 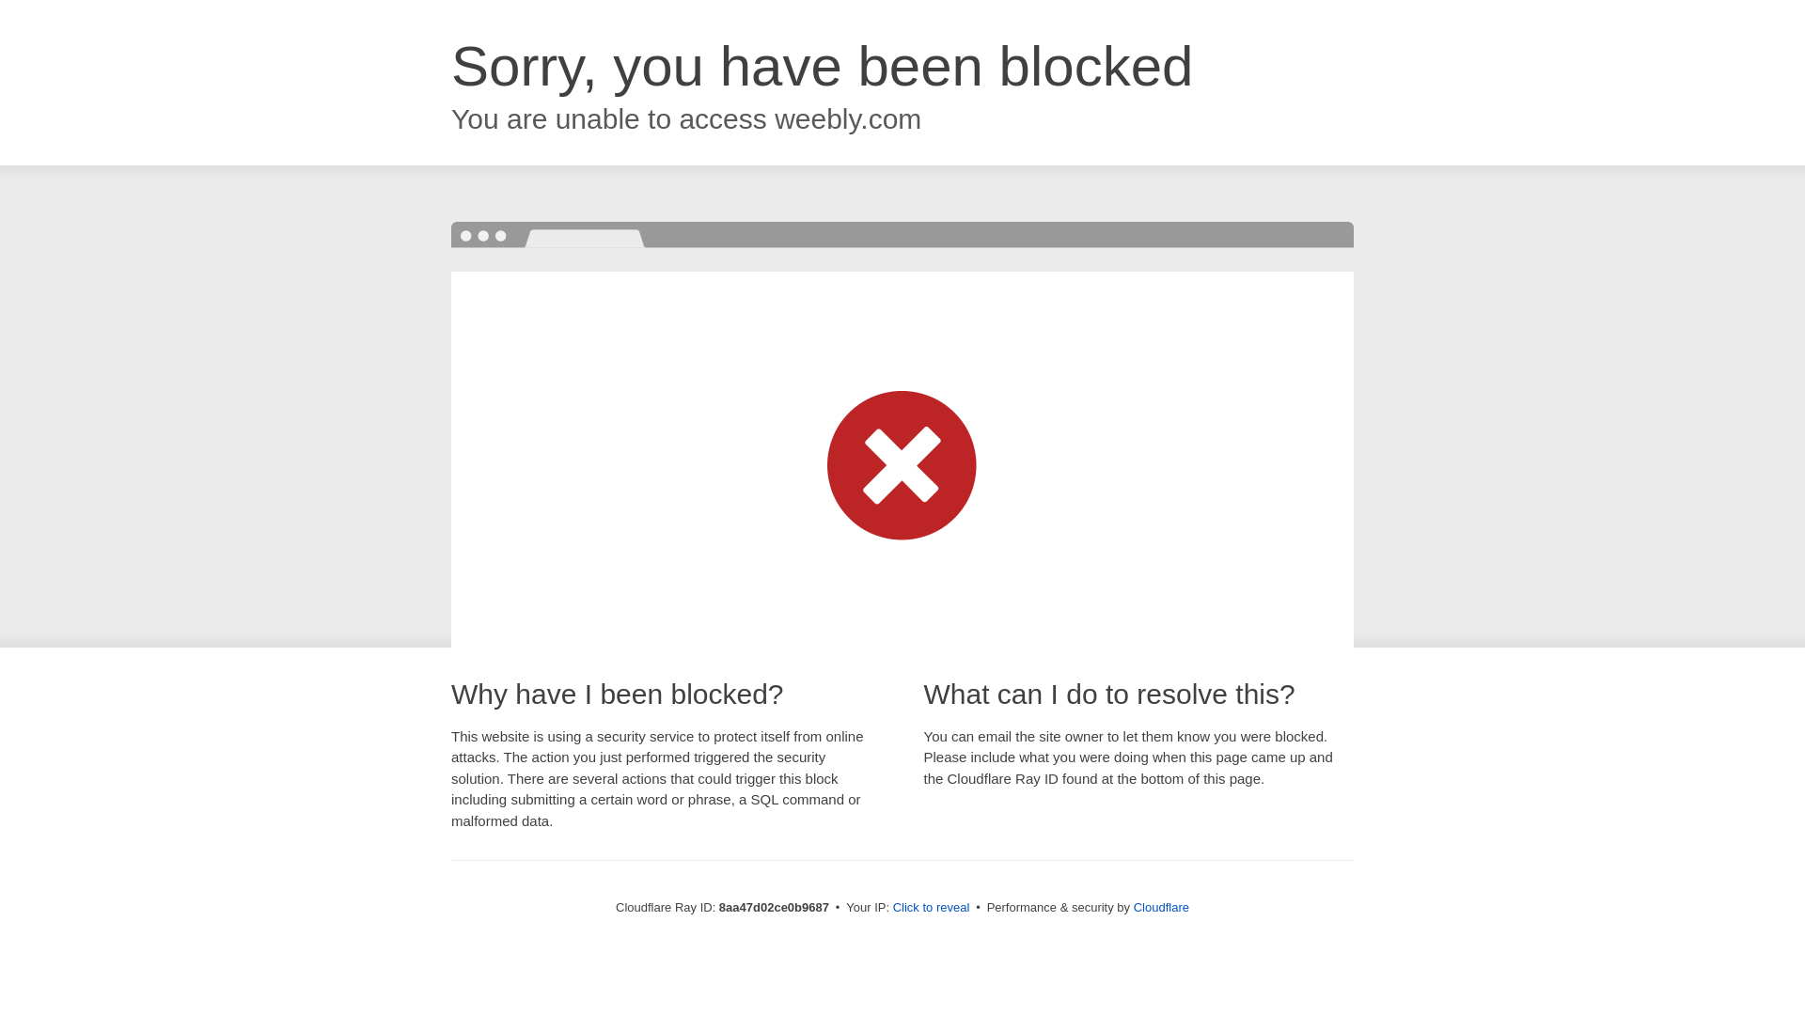 What do you see at coordinates (1161, 907) in the screenshot?
I see `Cloudflare` at bounding box center [1161, 907].